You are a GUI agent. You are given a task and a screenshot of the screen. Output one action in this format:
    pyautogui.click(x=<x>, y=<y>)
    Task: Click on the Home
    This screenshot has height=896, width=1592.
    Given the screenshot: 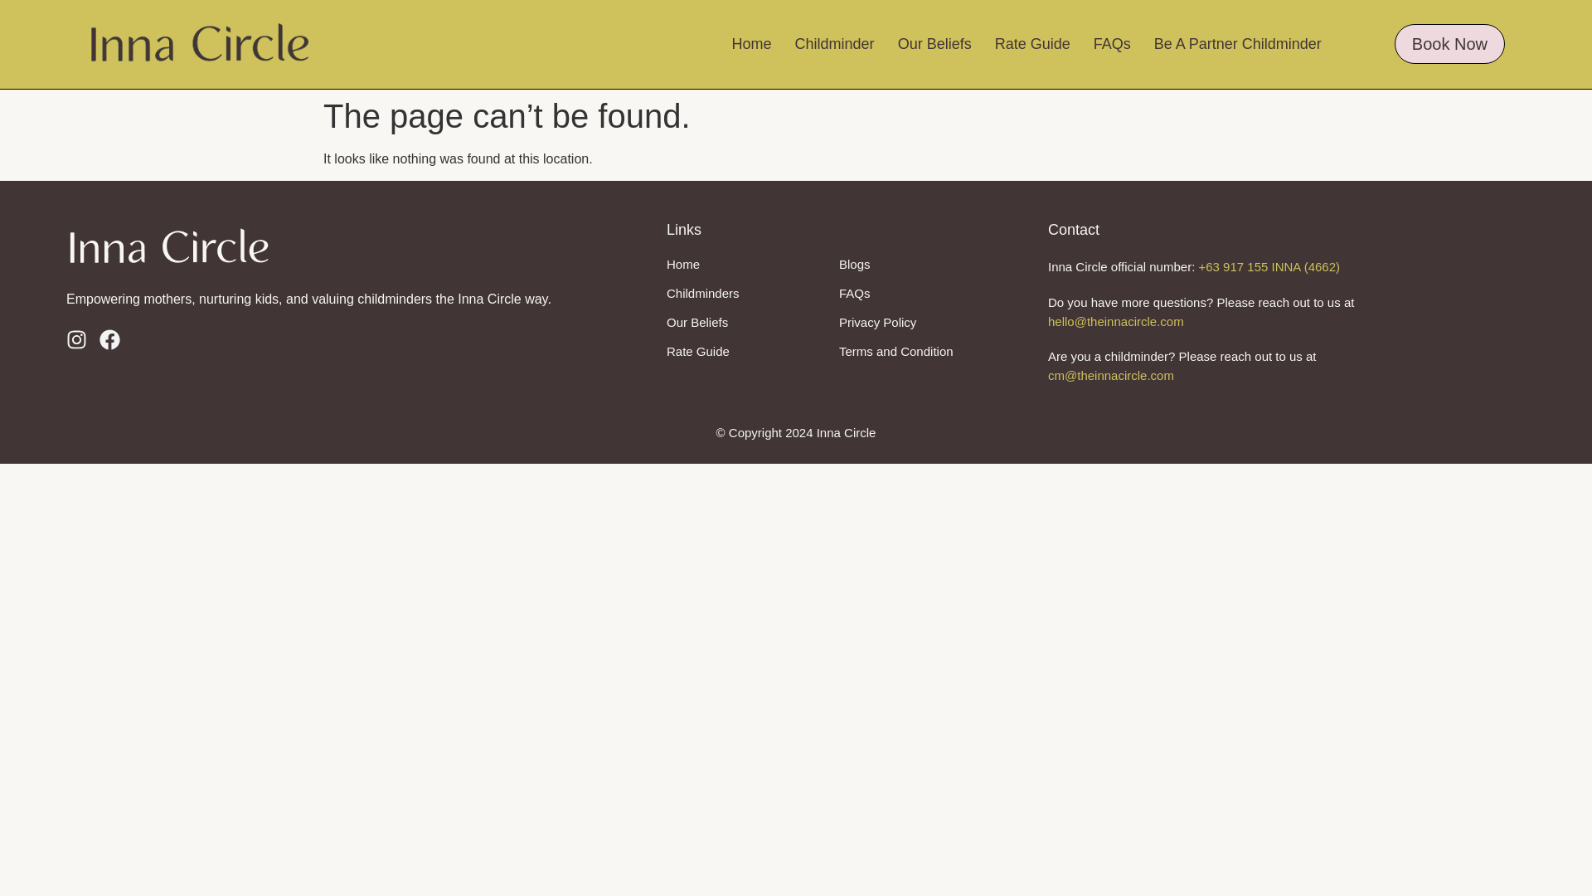 What is the action you would take?
    pyautogui.click(x=683, y=264)
    